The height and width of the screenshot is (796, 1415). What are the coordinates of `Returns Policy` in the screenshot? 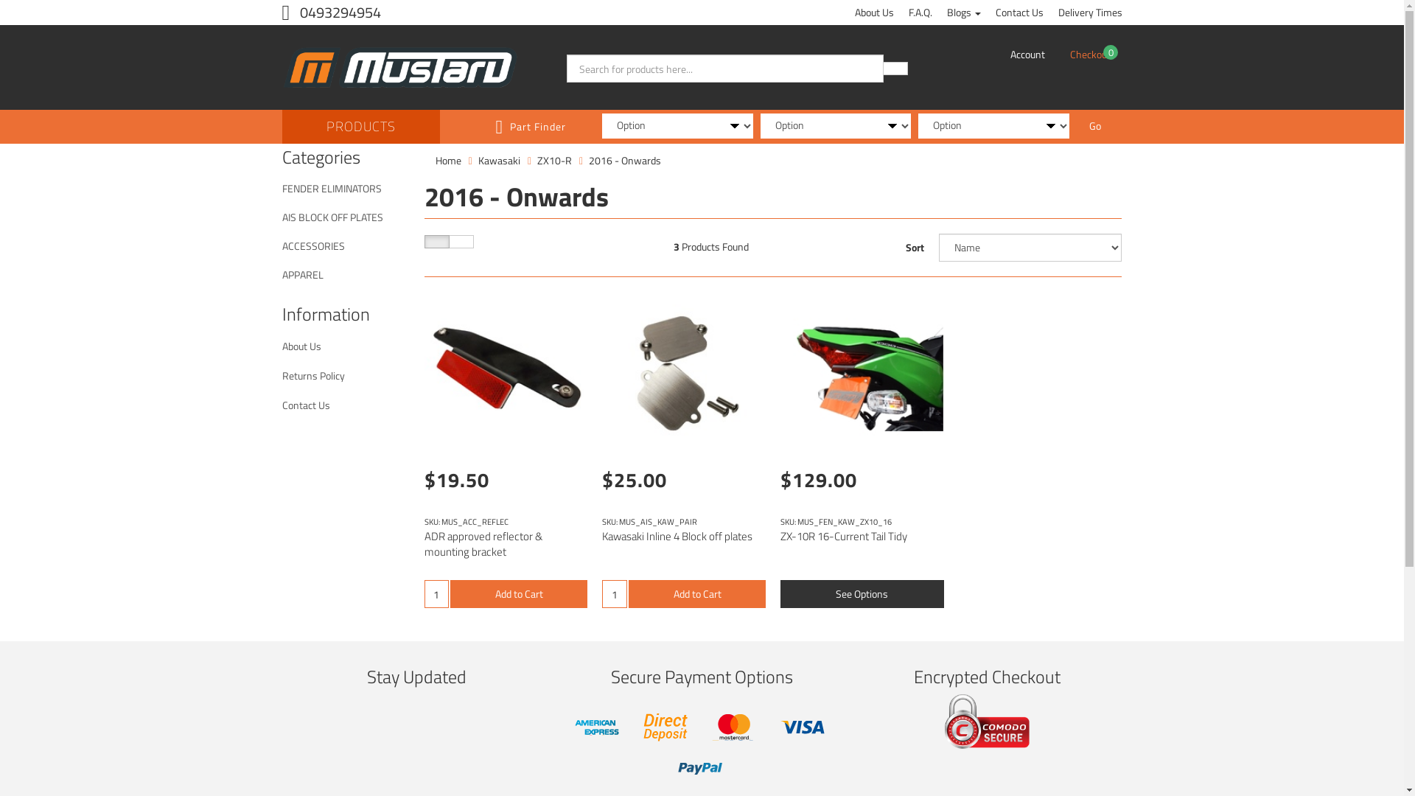 It's located at (345, 376).